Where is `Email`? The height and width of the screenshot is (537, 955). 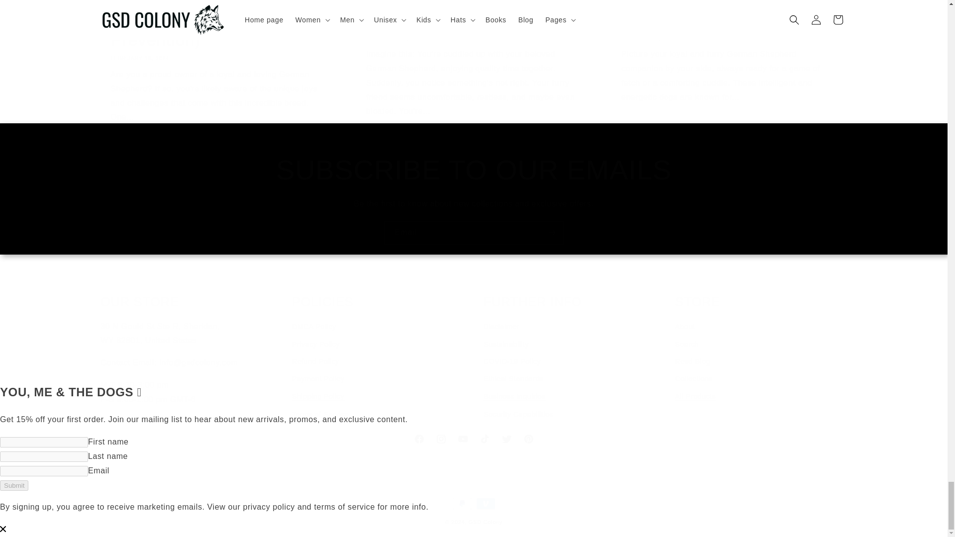 Email is located at coordinates (473, 439).